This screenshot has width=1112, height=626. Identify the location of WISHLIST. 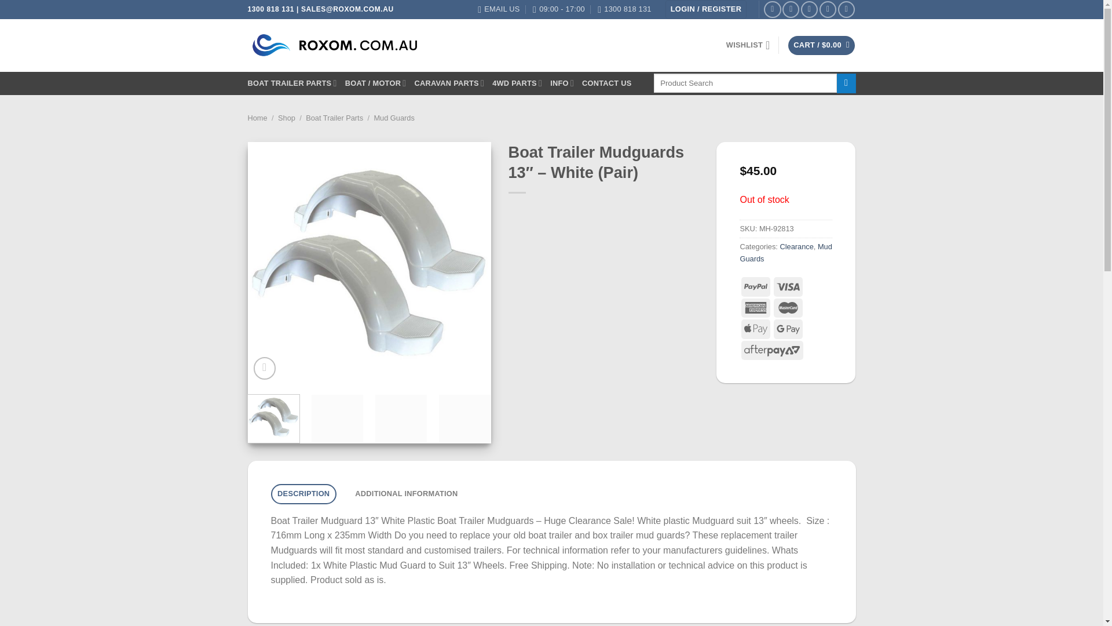
(748, 45).